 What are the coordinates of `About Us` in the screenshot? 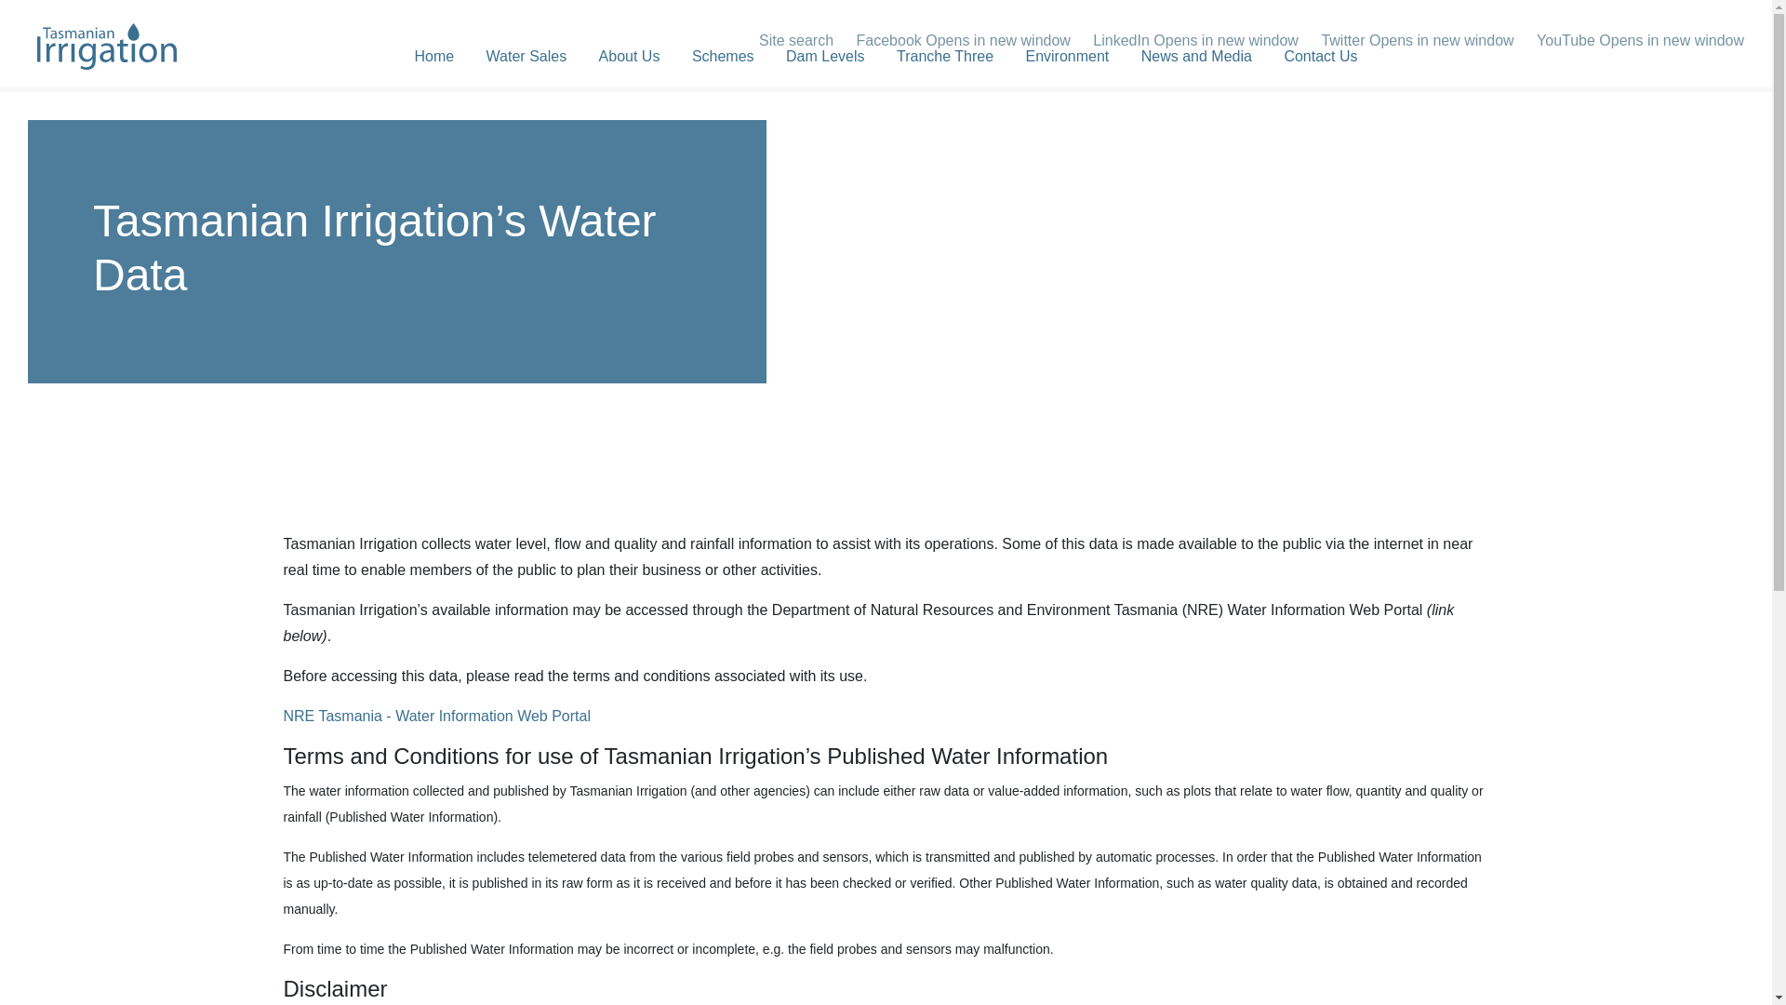 It's located at (630, 56).